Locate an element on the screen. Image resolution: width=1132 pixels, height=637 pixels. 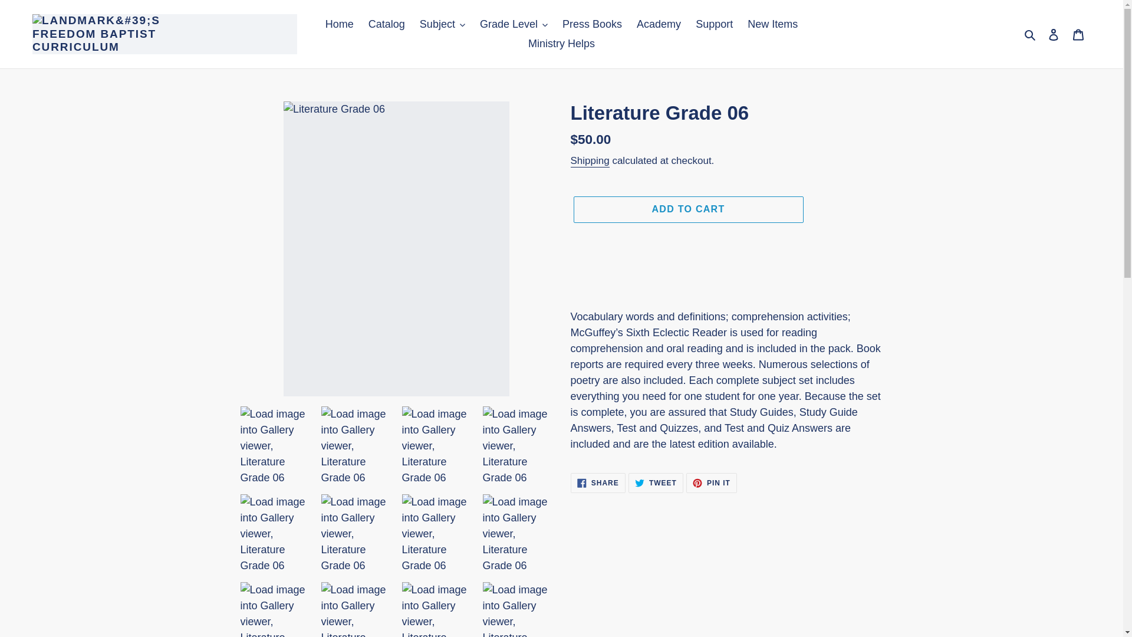
Press Books is located at coordinates (592, 24).